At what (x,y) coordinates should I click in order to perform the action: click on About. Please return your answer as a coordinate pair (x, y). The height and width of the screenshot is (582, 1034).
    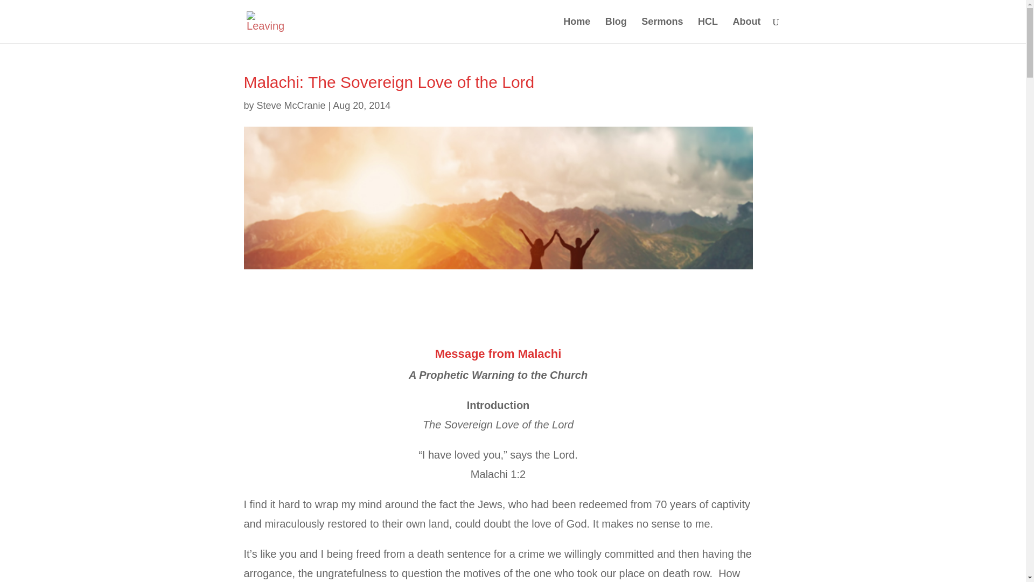
    Looking at the image, I should click on (747, 30).